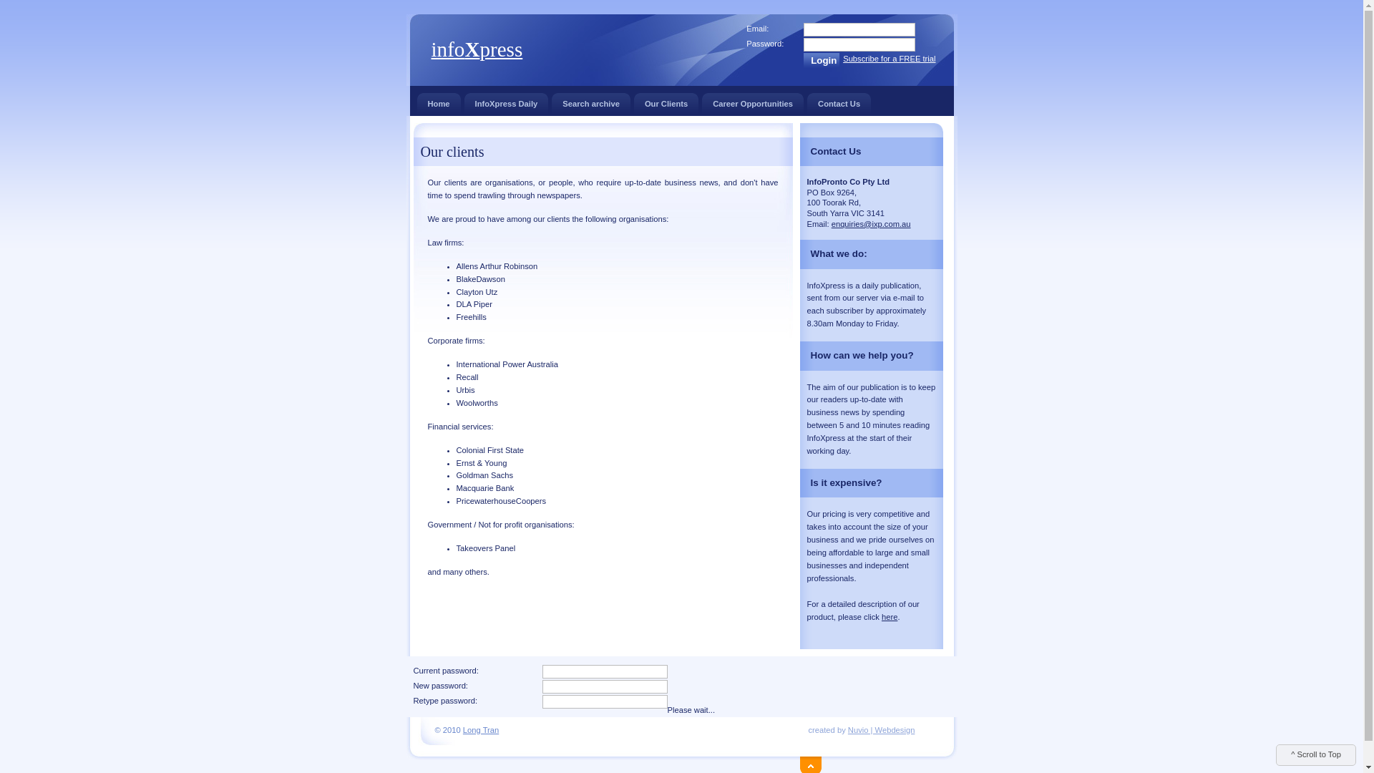 The width and height of the screenshot is (1374, 773). I want to click on Home, so click(438, 104).